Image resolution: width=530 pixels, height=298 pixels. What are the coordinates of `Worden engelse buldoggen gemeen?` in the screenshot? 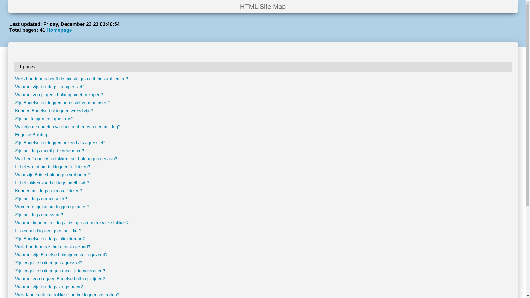 It's located at (52, 207).